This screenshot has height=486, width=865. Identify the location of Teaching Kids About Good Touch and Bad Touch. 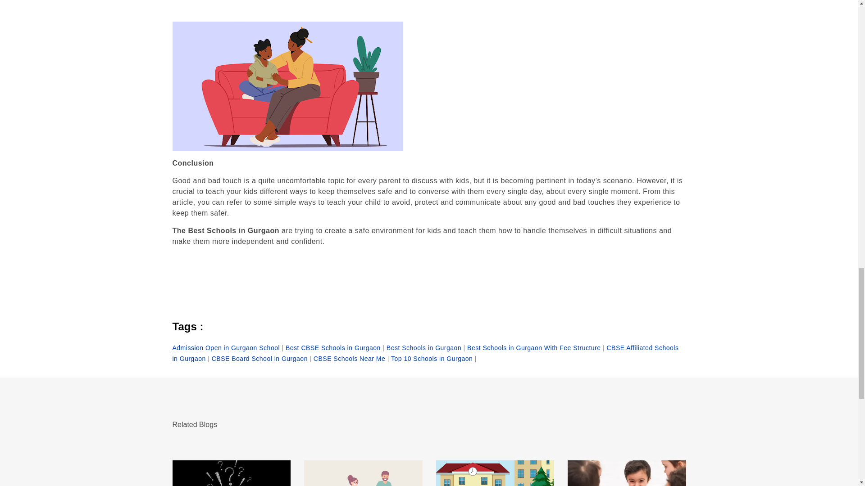
(232, 473).